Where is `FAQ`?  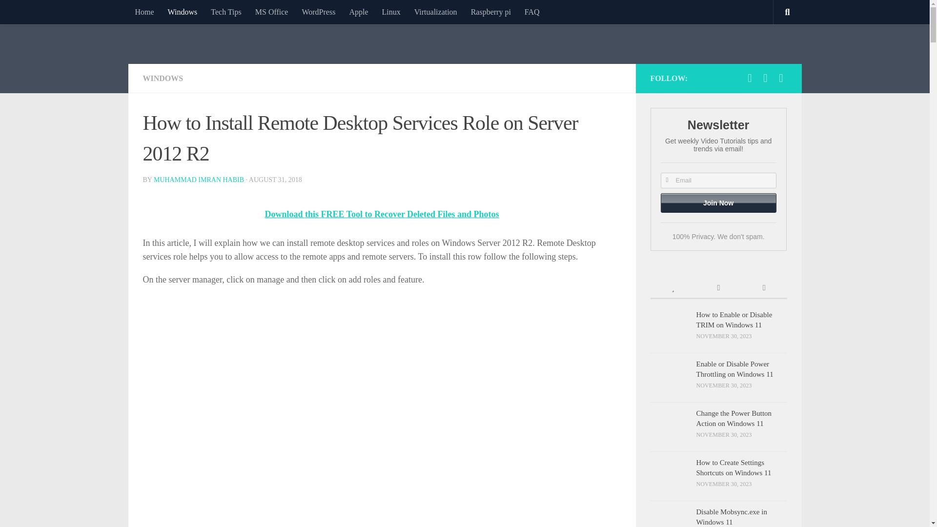
FAQ is located at coordinates (532, 12).